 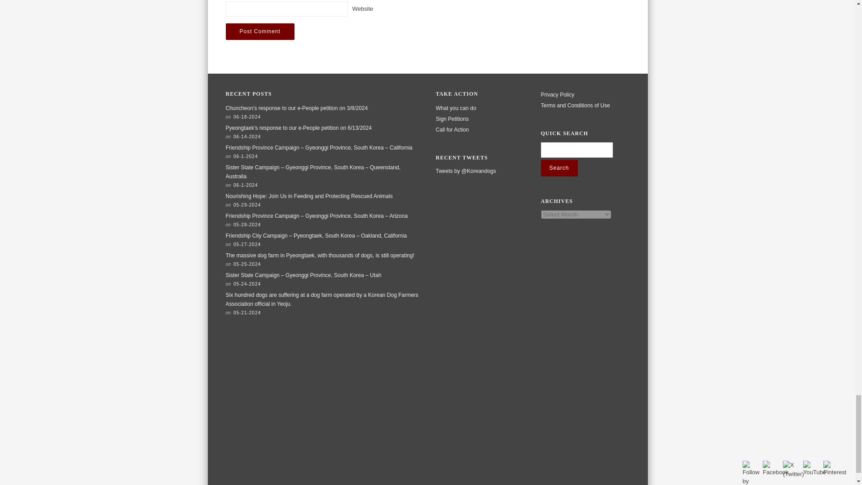 I want to click on Saturday, June 1st, 2024, 10:55 pm, so click(x=246, y=156).